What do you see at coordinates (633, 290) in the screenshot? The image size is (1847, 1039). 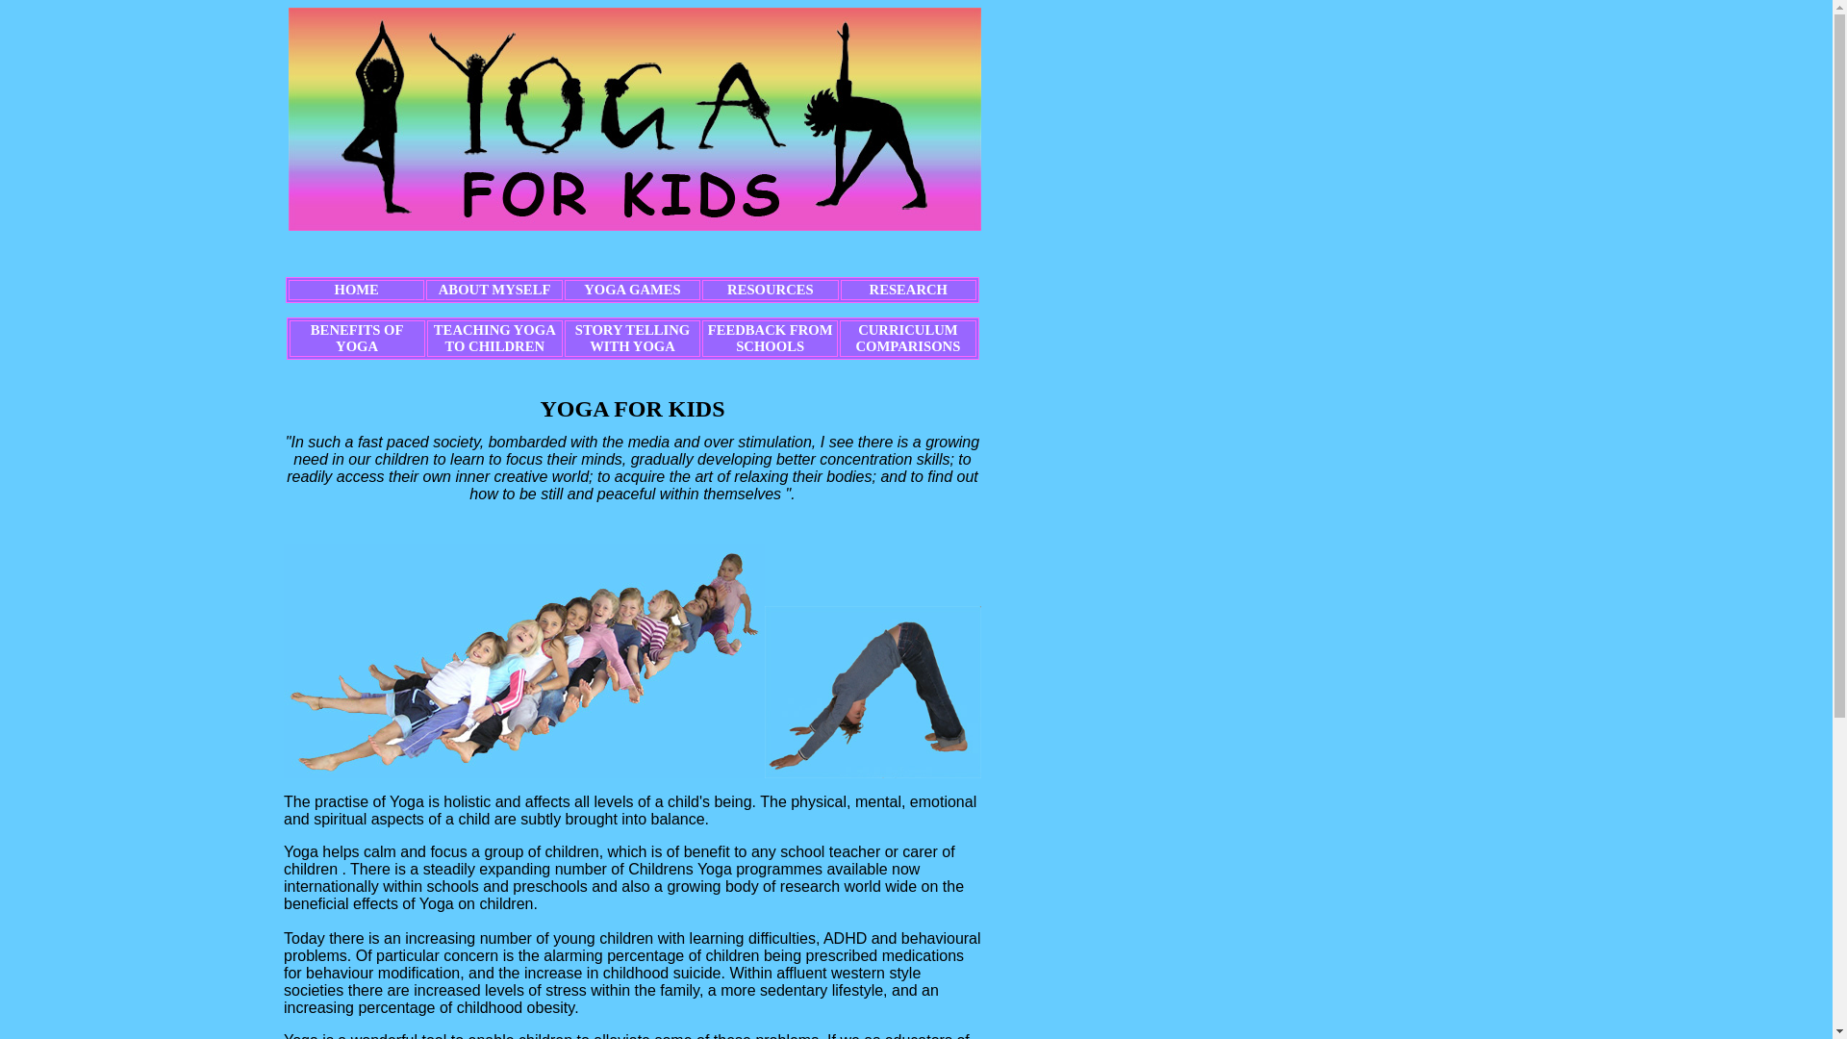 I see `YOGA GAMES` at bounding box center [633, 290].